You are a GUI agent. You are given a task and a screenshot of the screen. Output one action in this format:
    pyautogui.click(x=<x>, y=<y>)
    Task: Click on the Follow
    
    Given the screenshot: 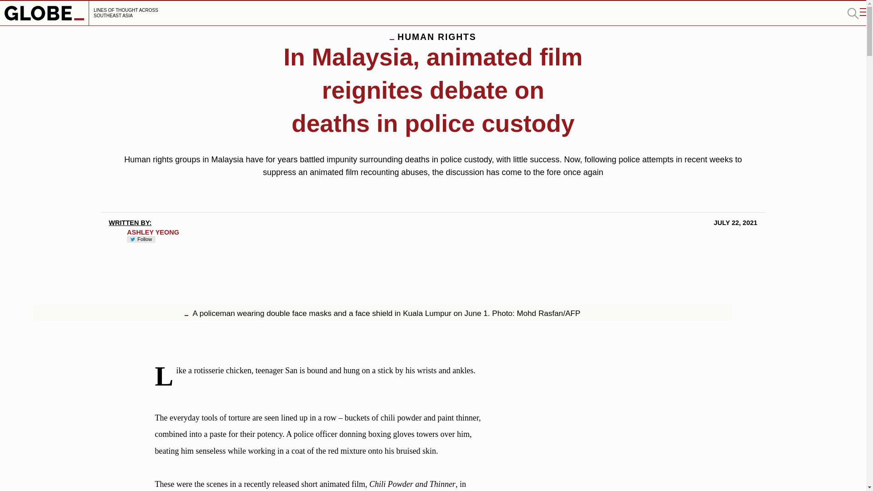 What is the action you would take?
    pyautogui.click(x=141, y=239)
    